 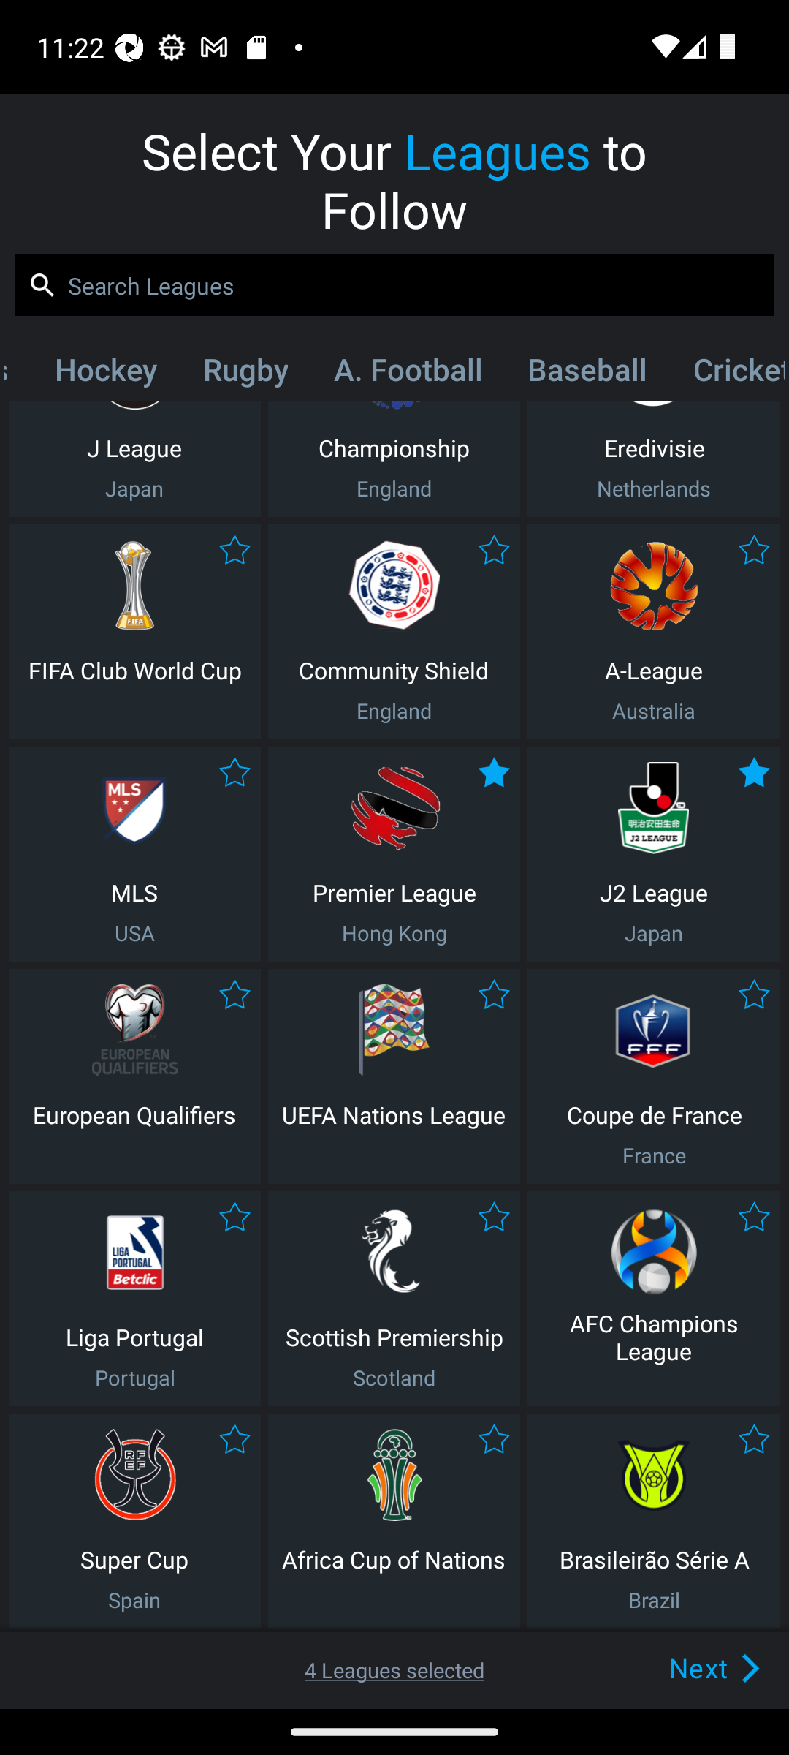 What do you see at coordinates (394, 1076) in the screenshot?
I see `UEFA Nations League` at bounding box center [394, 1076].